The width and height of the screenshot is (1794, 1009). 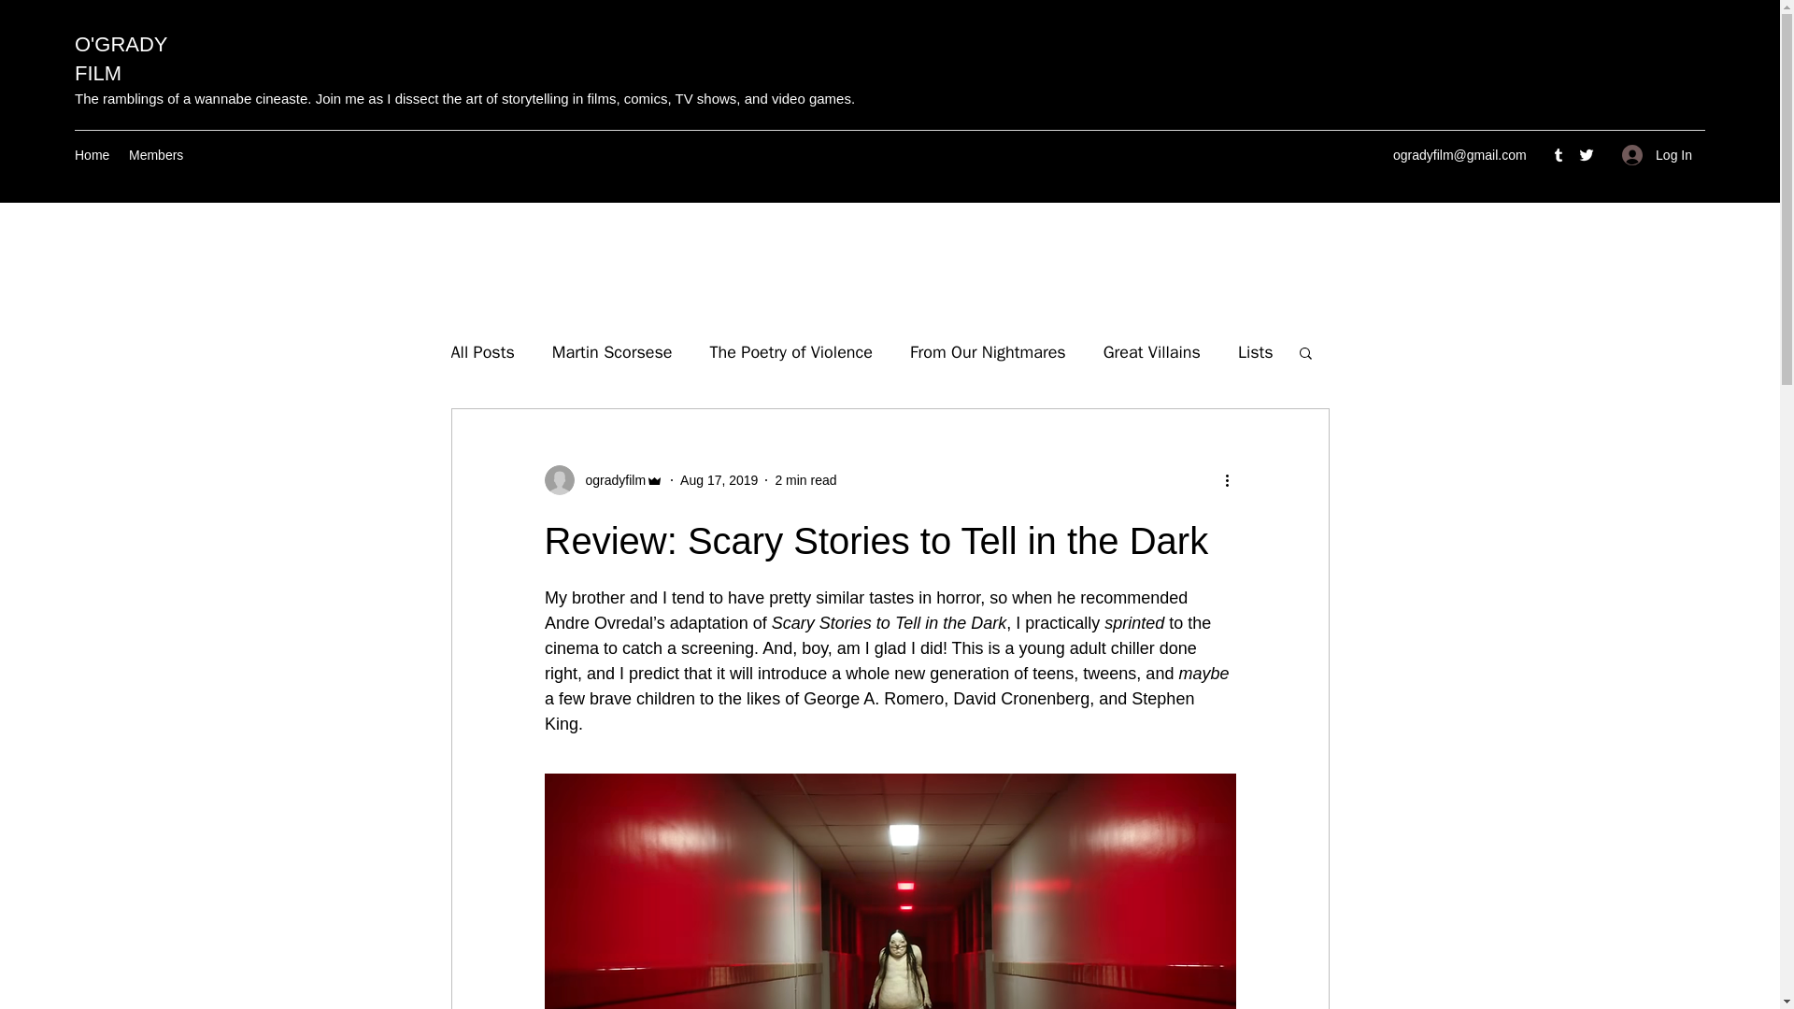 I want to click on Great Villains, so click(x=1151, y=351).